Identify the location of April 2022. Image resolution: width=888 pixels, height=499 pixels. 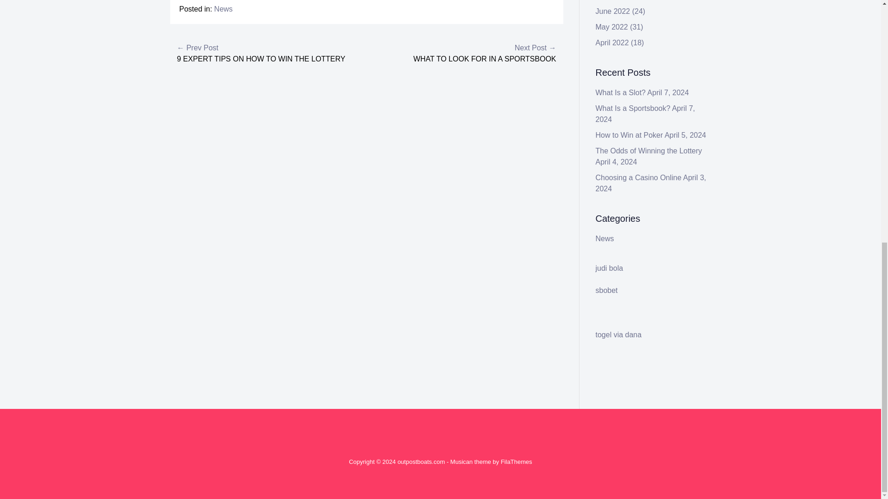
(612, 43).